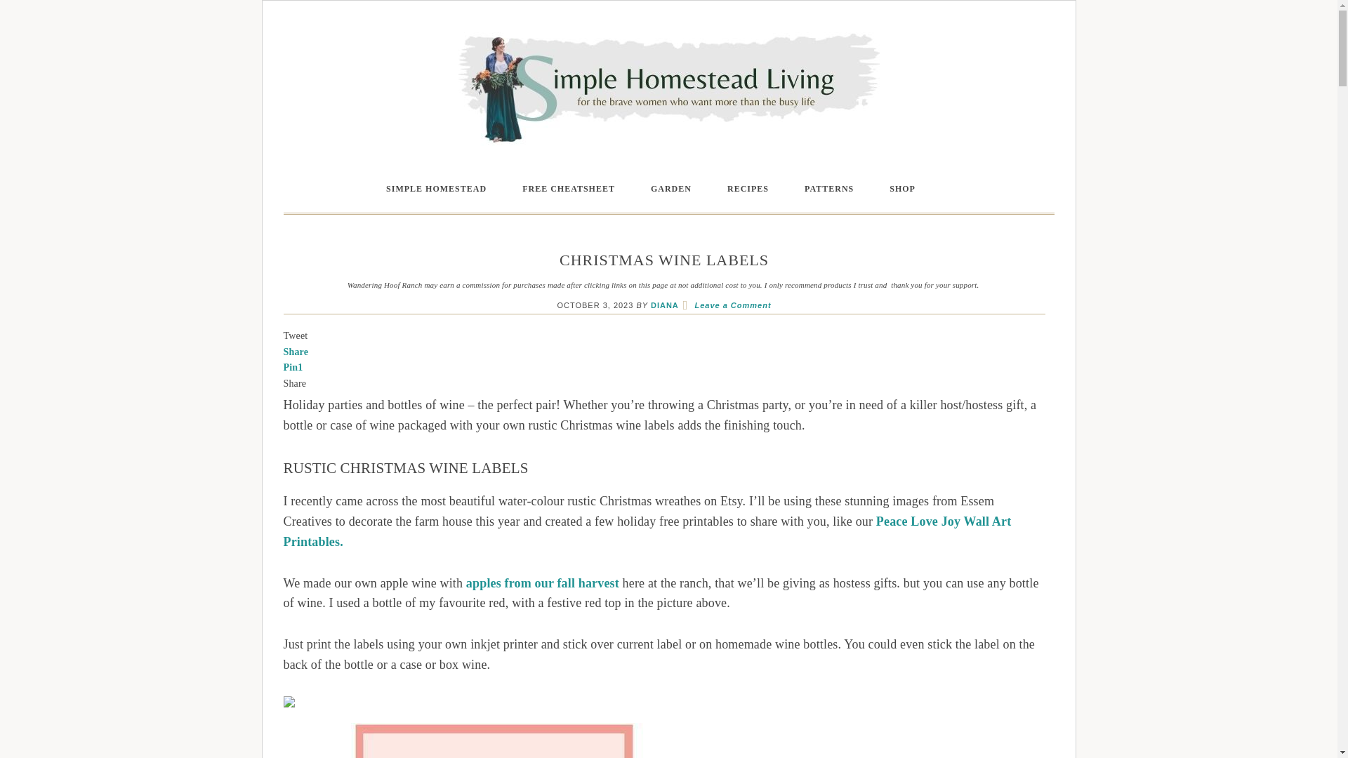  Describe the element at coordinates (436, 189) in the screenshot. I see `SIMPLE HOMESTEAD` at that location.